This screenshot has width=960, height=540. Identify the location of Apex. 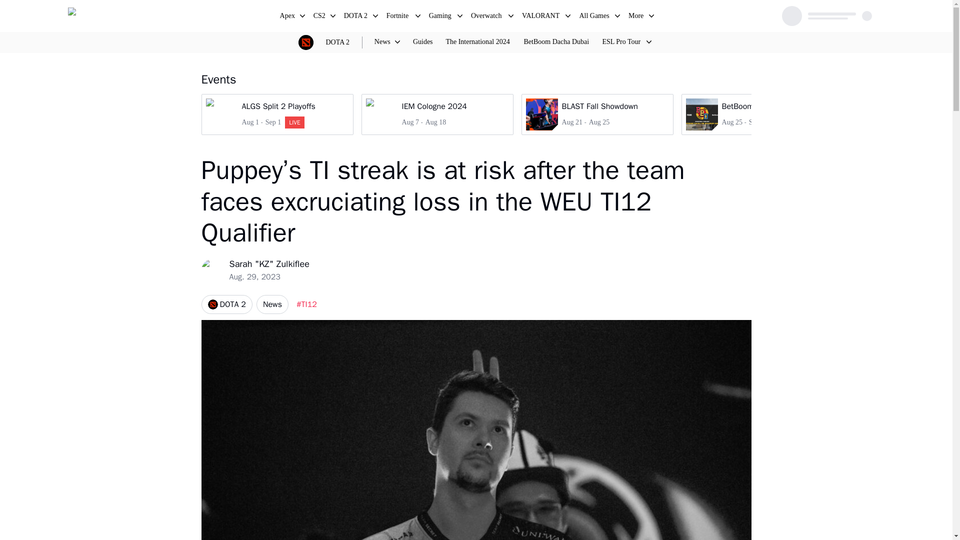
(226, 304).